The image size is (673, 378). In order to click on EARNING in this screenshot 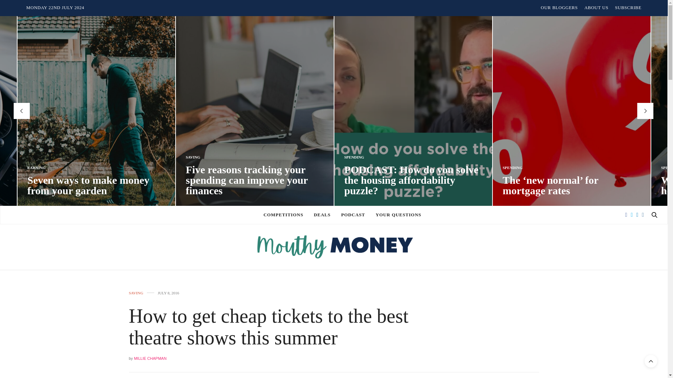, I will do `click(36, 168)`.